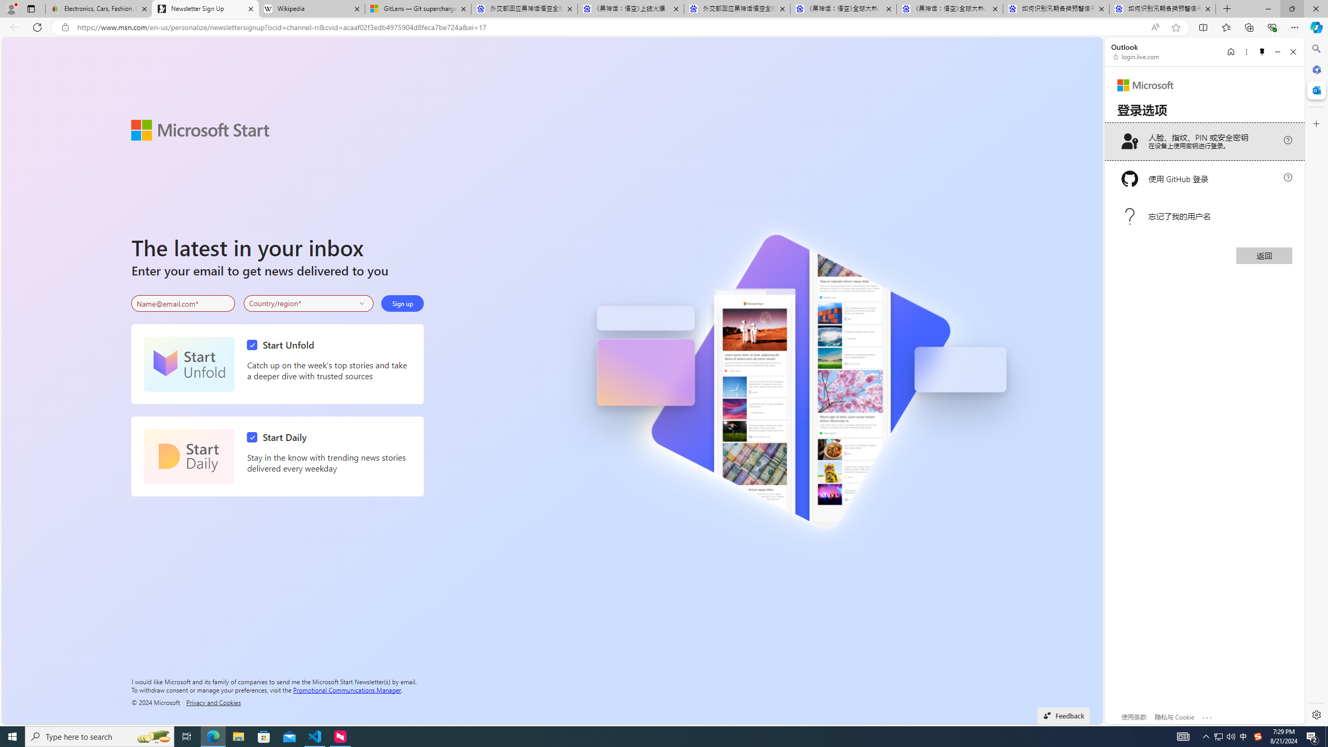 The height and width of the screenshot is (747, 1328). I want to click on Enter your email, so click(183, 303).